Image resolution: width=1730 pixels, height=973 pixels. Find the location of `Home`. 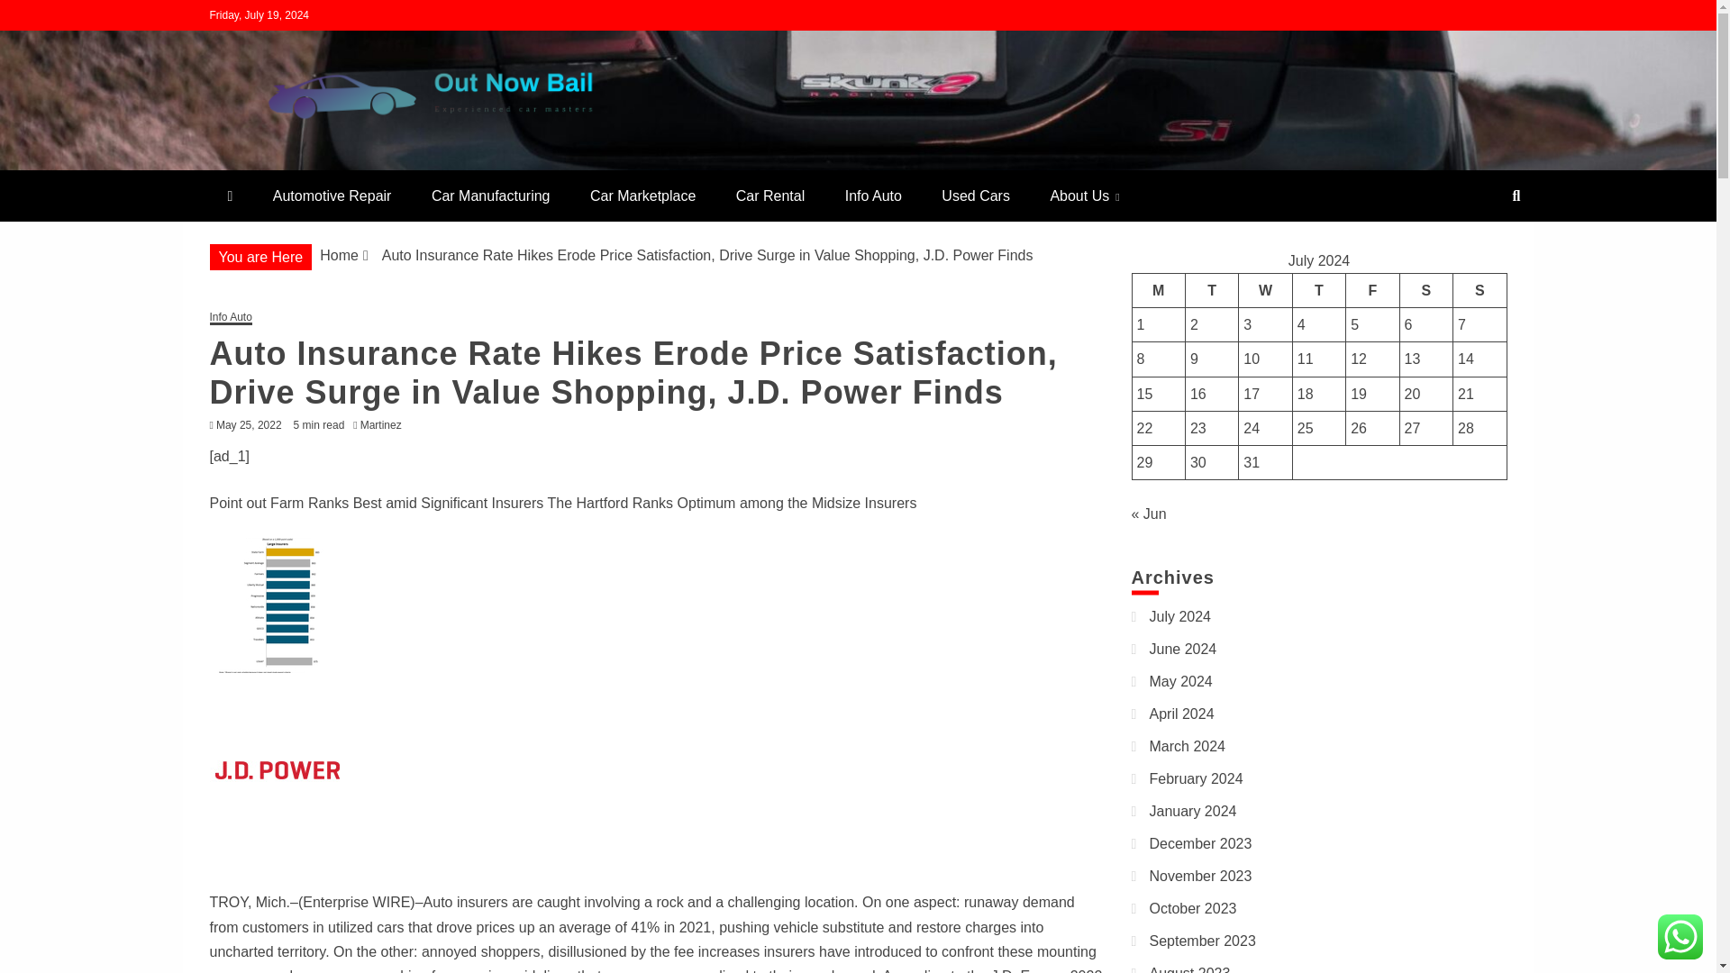

Home is located at coordinates (339, 255).